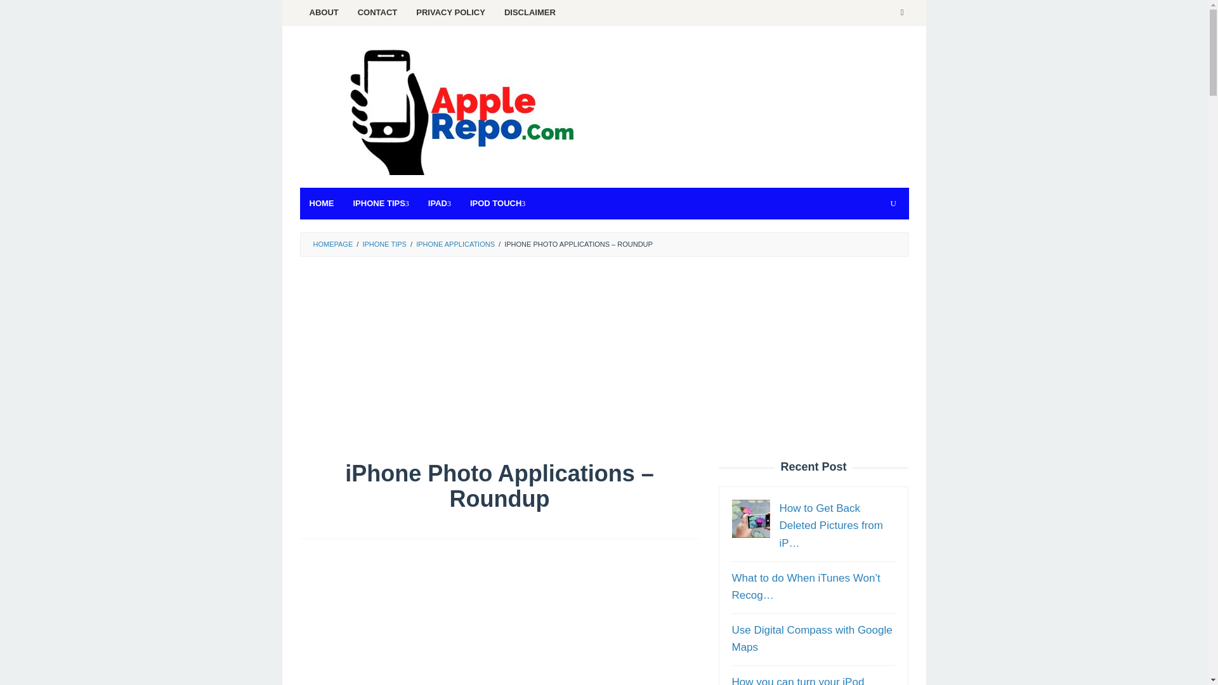  I want to click on Permalink to: Use Digital Compass with Google Maps, so click(812, 638).